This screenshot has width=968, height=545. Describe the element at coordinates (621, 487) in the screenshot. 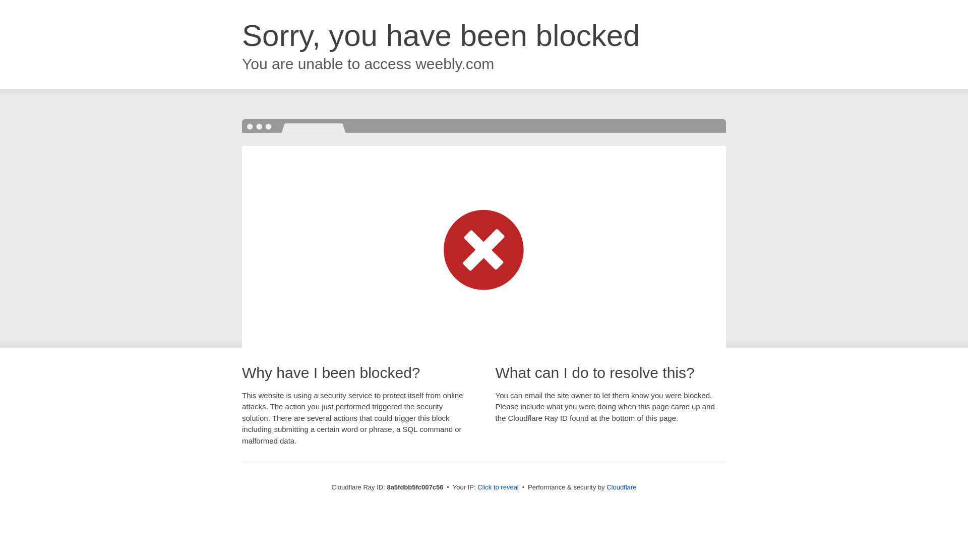

I see `Cloudflare` at that location.